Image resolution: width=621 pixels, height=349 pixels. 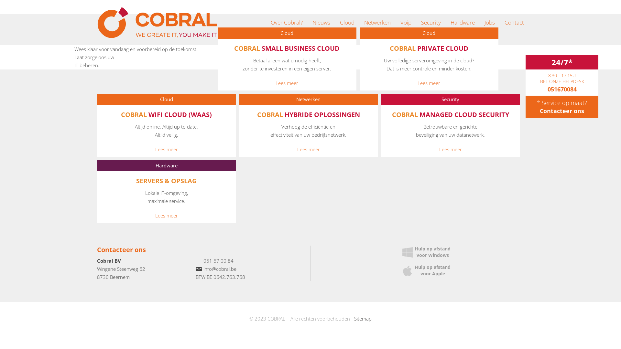 What do you see at coordinates (287, 83) in the screenshot?
I see `Lees meer` at bounding box center [287, 83].